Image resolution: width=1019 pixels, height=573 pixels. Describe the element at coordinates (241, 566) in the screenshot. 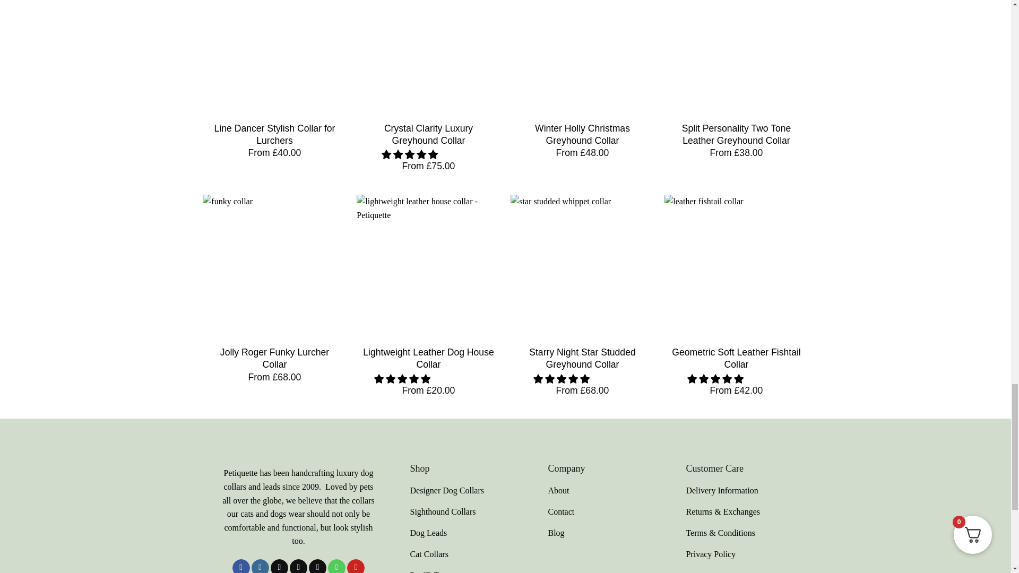

I see `Follow on Facebook` at that location.